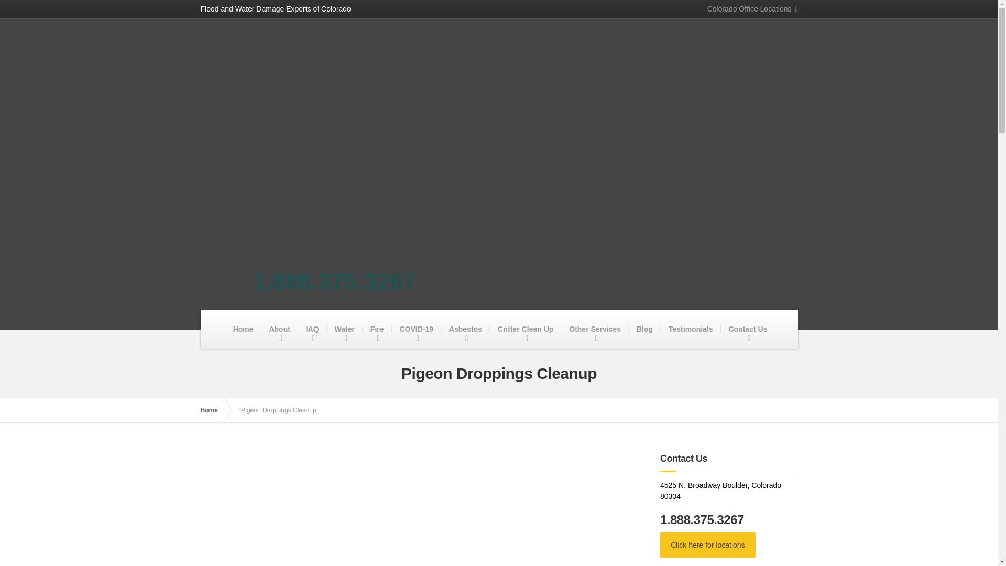 Image resolution: width=1006 pixels, height=566 pixels. What do you see at coordinates (334, 281) in the screenshot?
I see `1.888.375.3267` at bounding box center [334, 281].